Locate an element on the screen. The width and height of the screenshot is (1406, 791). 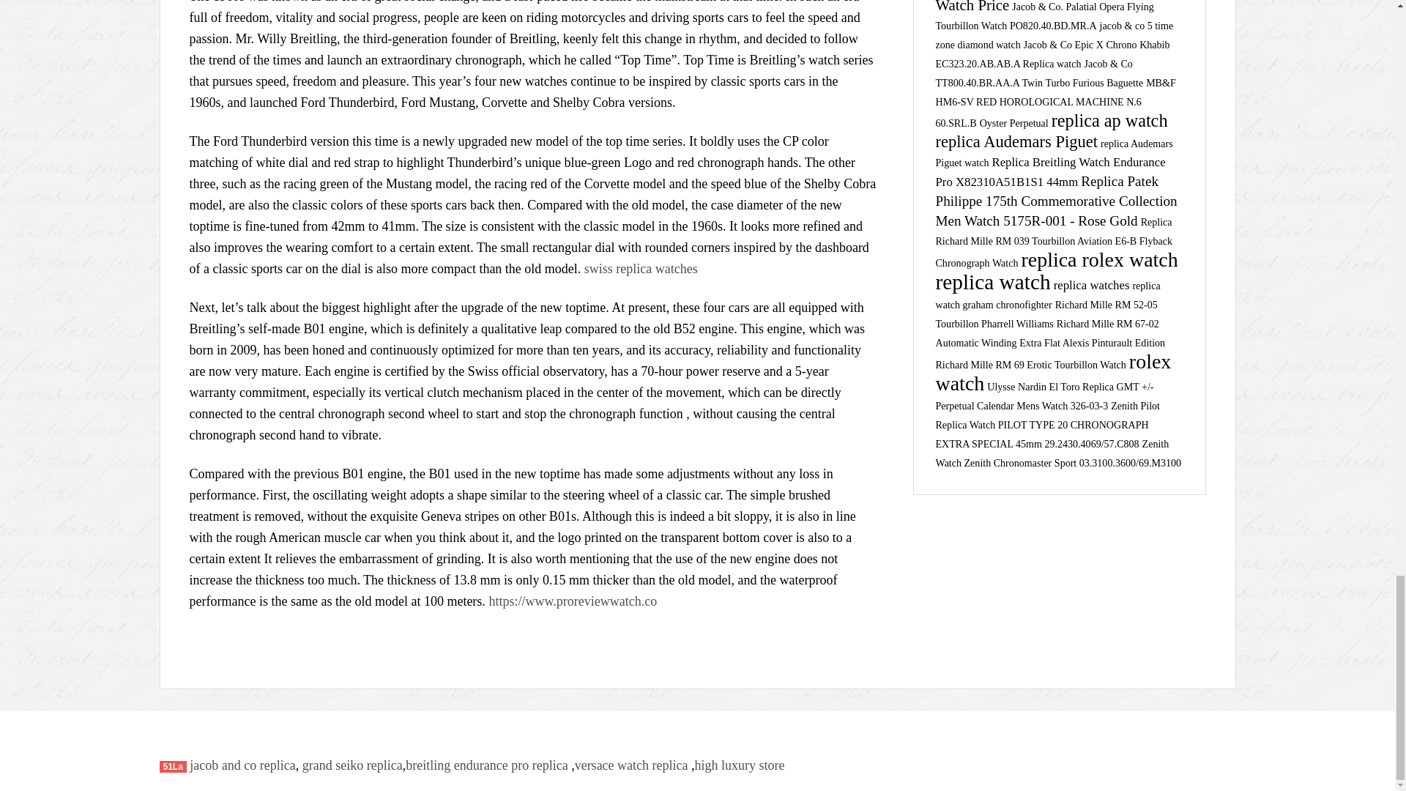
swiss replica watches is located at coordinates (641, 268).